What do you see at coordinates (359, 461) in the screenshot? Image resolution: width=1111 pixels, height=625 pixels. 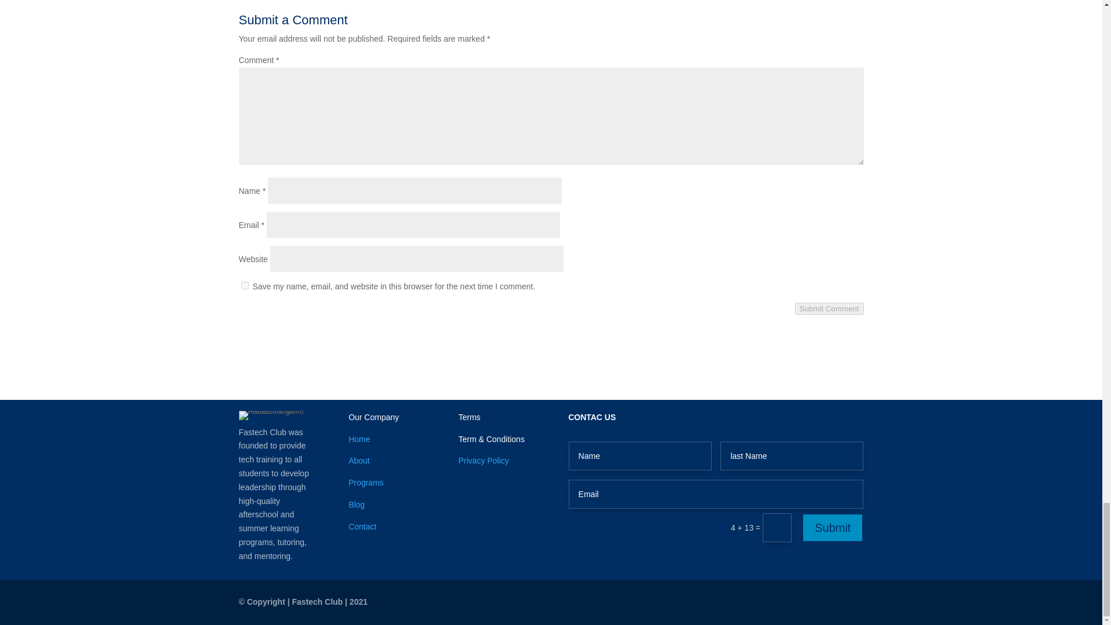 I see `About` at bounding box center [359, 461].